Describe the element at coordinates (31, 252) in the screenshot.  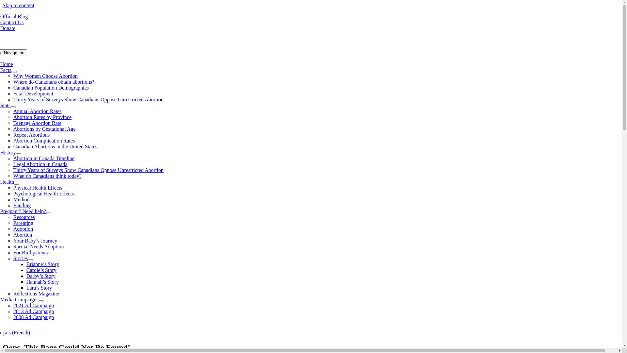
I see `For Birthparents` at that location.